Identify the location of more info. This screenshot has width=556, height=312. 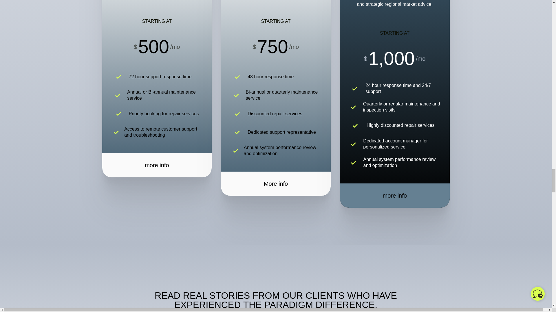
(395, 196).